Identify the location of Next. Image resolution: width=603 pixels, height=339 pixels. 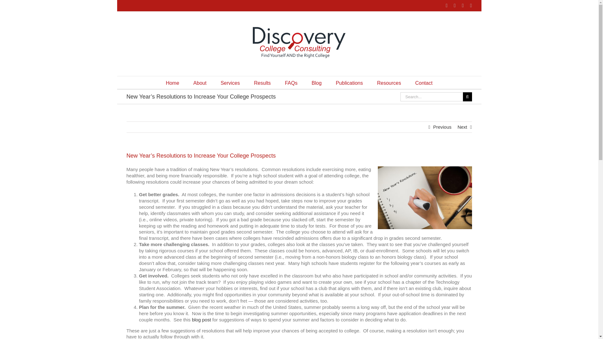
(462, 127).